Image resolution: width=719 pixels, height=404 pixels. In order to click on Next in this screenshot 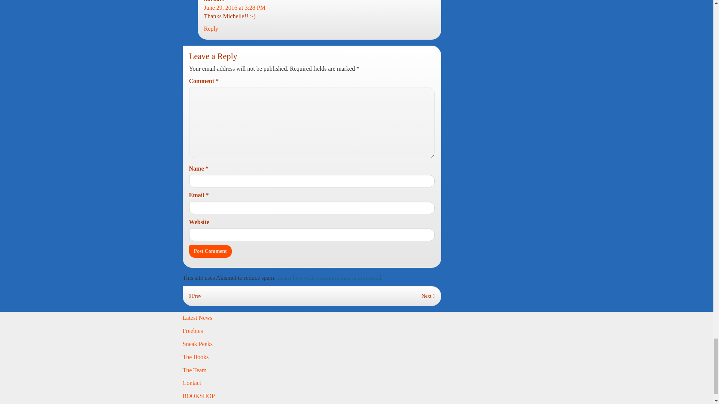, I will do `click(428, 296)`.